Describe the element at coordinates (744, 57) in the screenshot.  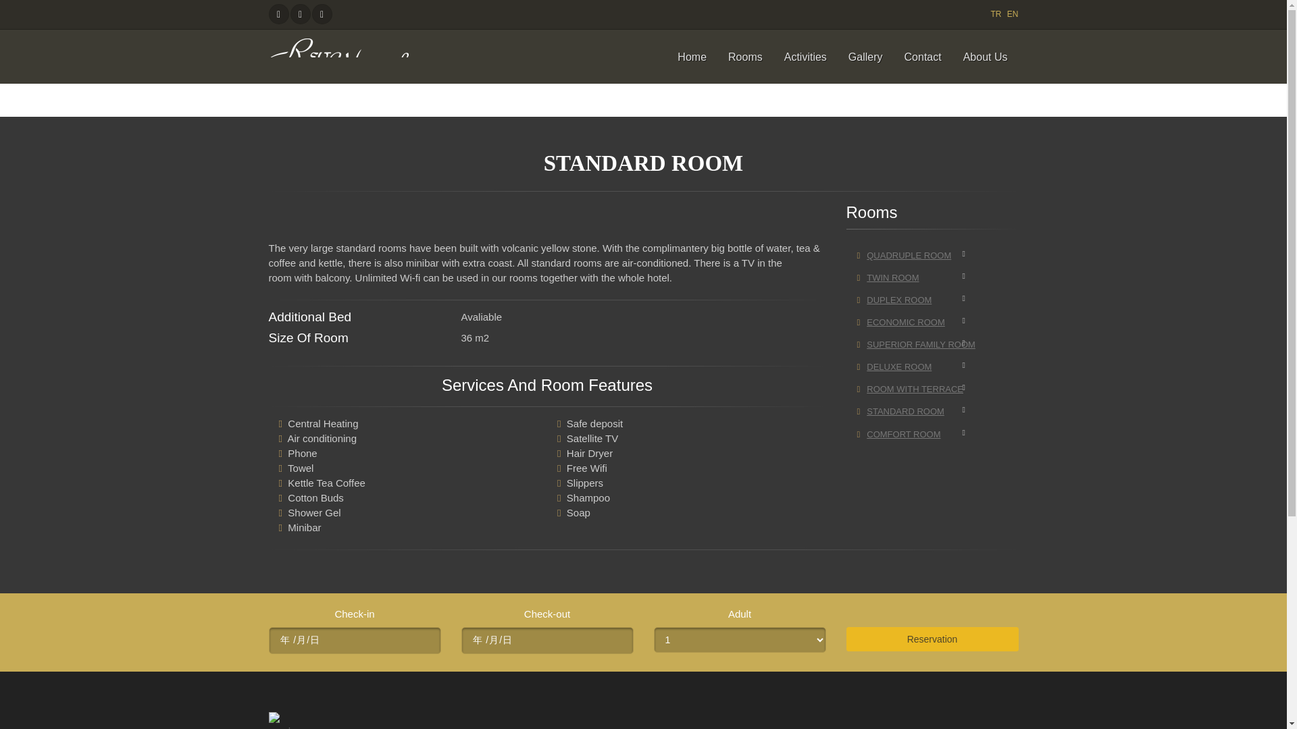
I see `Rooms` at that location.